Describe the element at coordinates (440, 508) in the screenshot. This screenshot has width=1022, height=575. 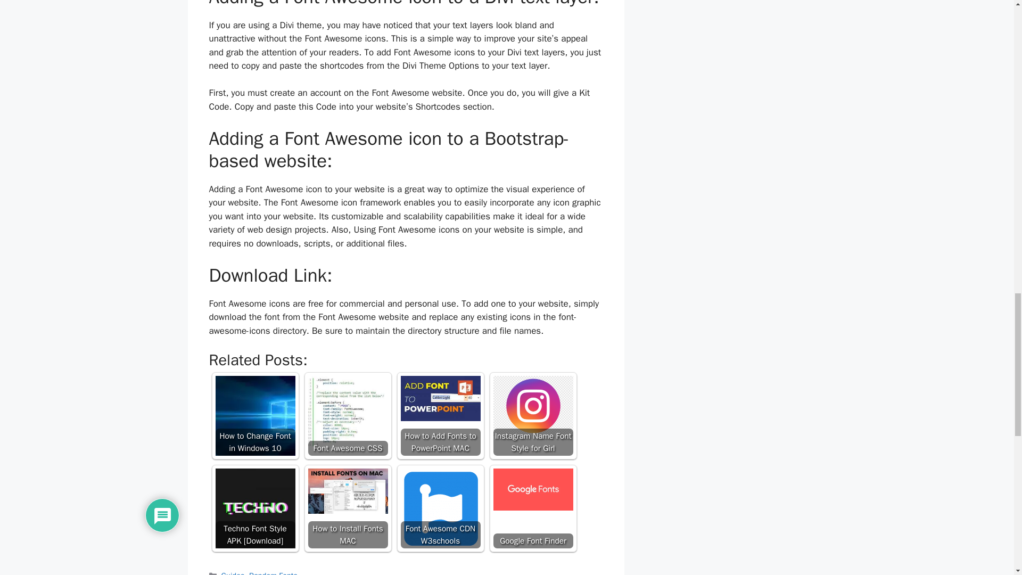
I see `Font Awesome CDN W3schools` at that location.